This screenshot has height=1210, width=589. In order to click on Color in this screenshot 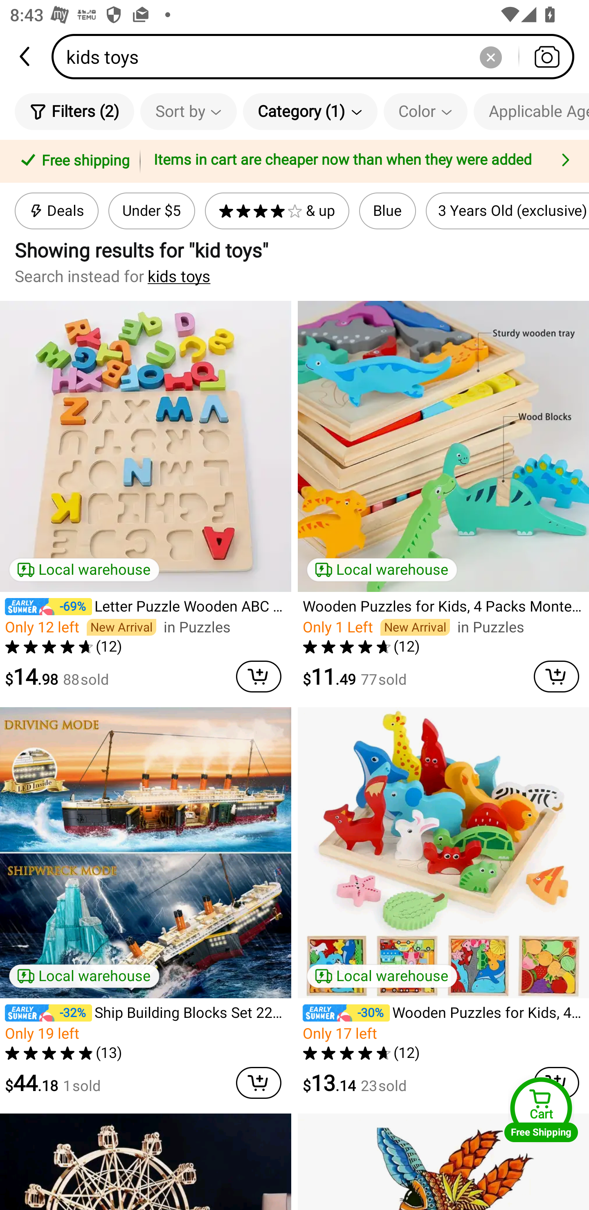, I will do `click(425, 111)`.